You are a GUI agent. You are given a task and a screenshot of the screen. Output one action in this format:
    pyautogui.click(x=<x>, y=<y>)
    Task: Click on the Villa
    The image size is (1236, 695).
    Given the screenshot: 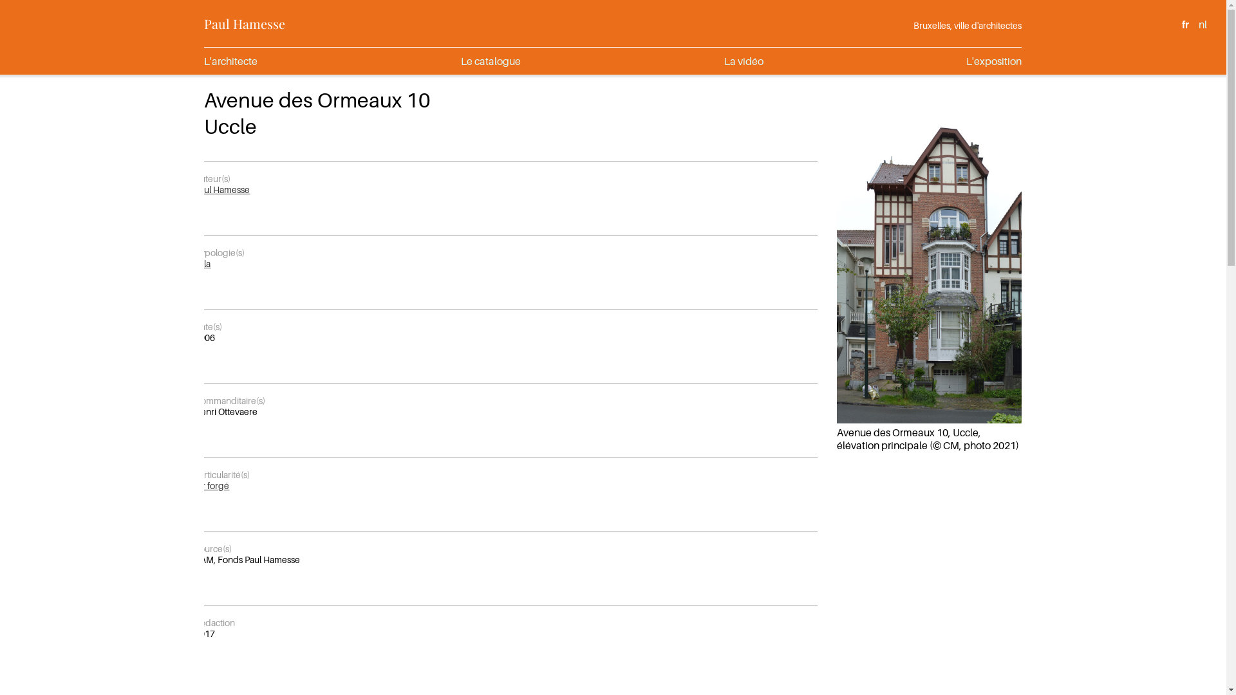 What is the action you would take?
    pyautogui.click(x=202, y=264)
    